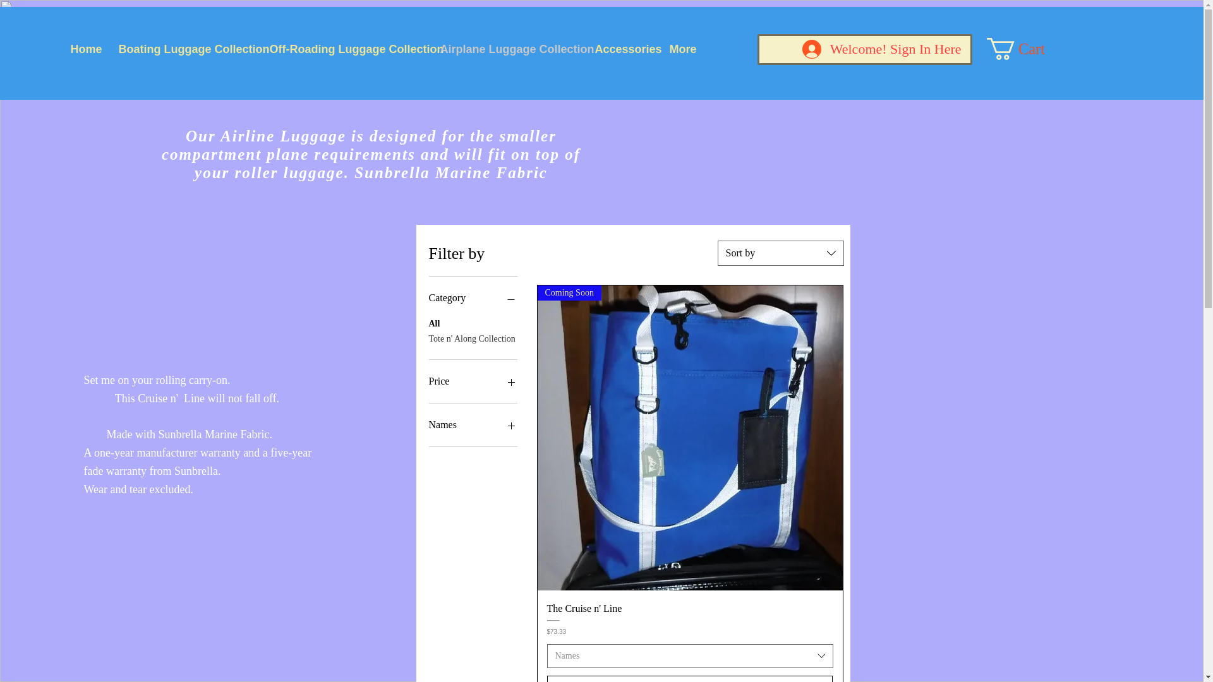  I want to click on Names, so click(690, 655).